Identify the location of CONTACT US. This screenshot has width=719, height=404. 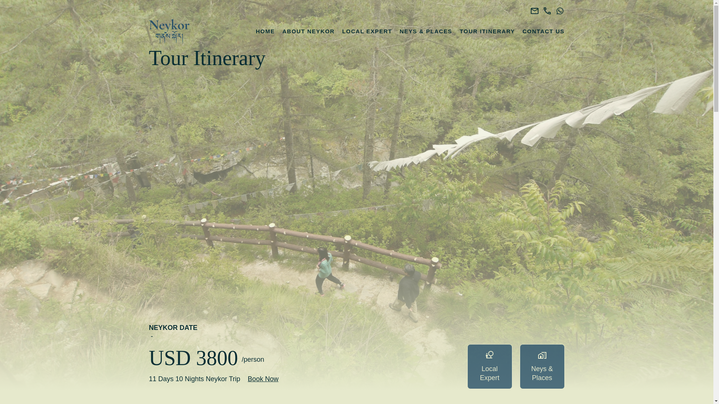
(543, 31).